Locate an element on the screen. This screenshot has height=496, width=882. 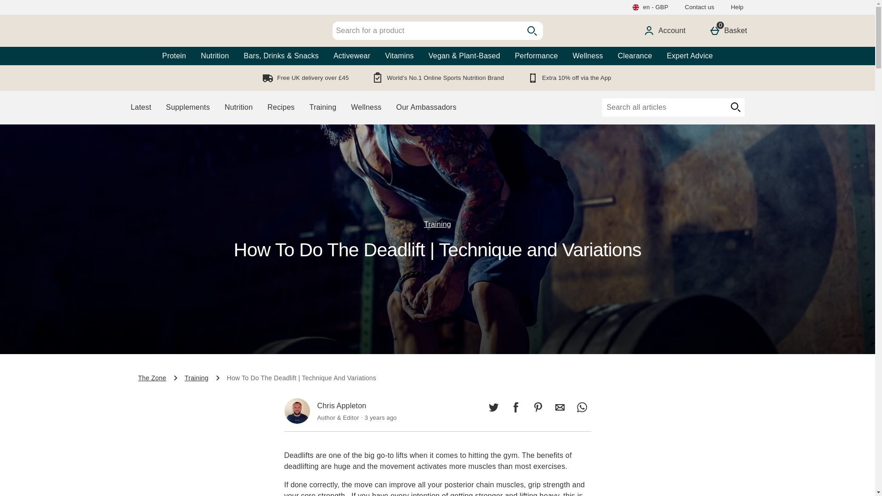
en - GBP is located at coordinates (297, 411).